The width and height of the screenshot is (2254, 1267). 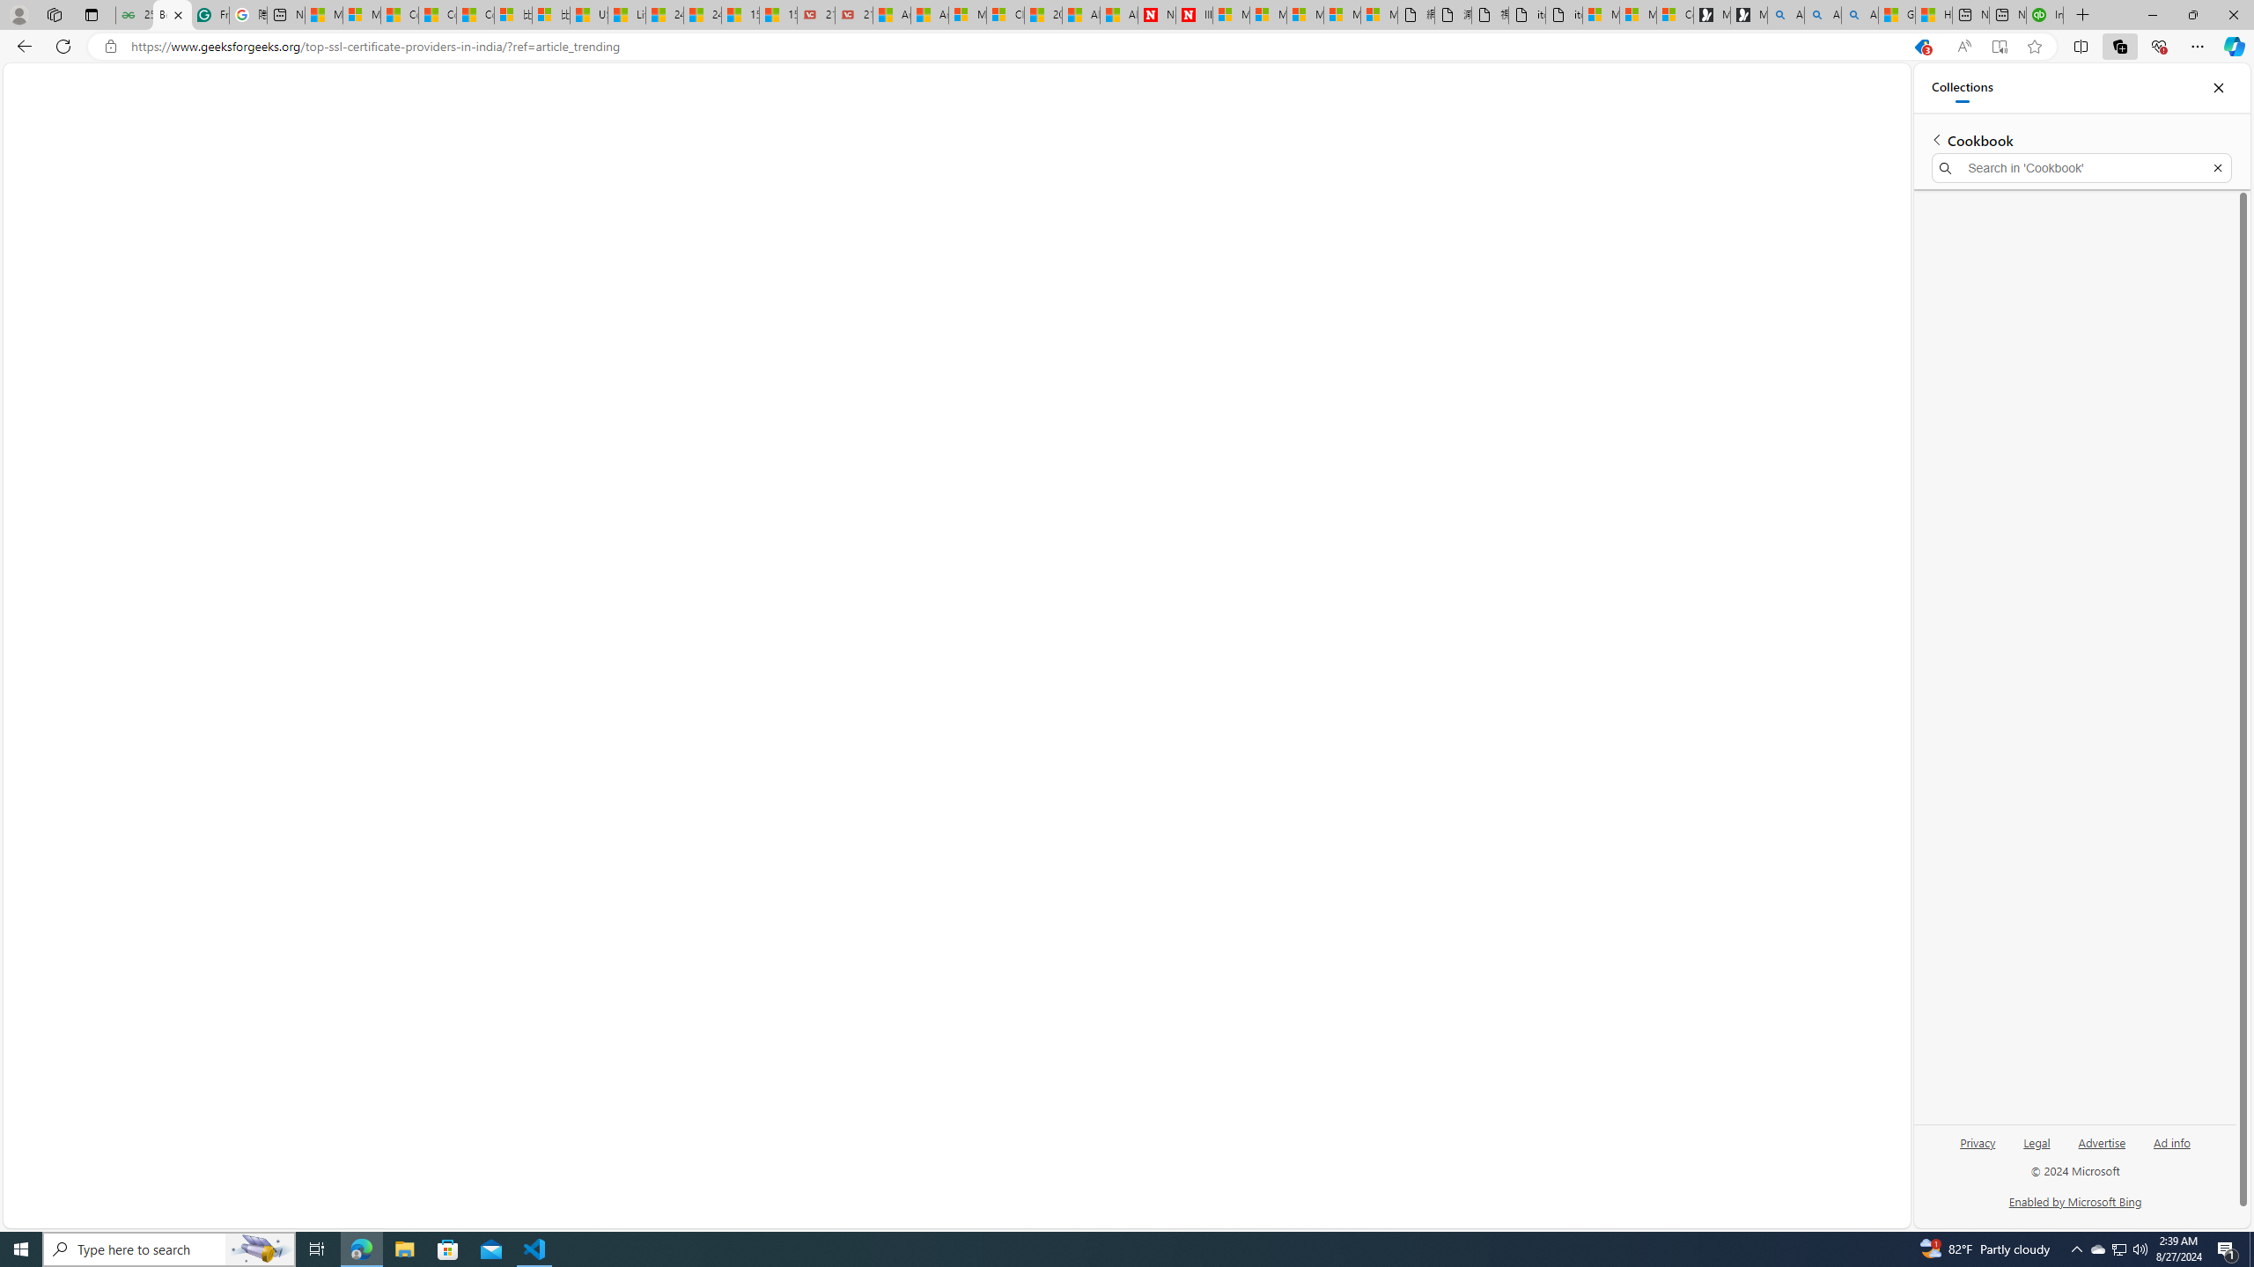 I want to click on Cloud Computing Services | Microsoft Azure, so click(x=1005, y=15).